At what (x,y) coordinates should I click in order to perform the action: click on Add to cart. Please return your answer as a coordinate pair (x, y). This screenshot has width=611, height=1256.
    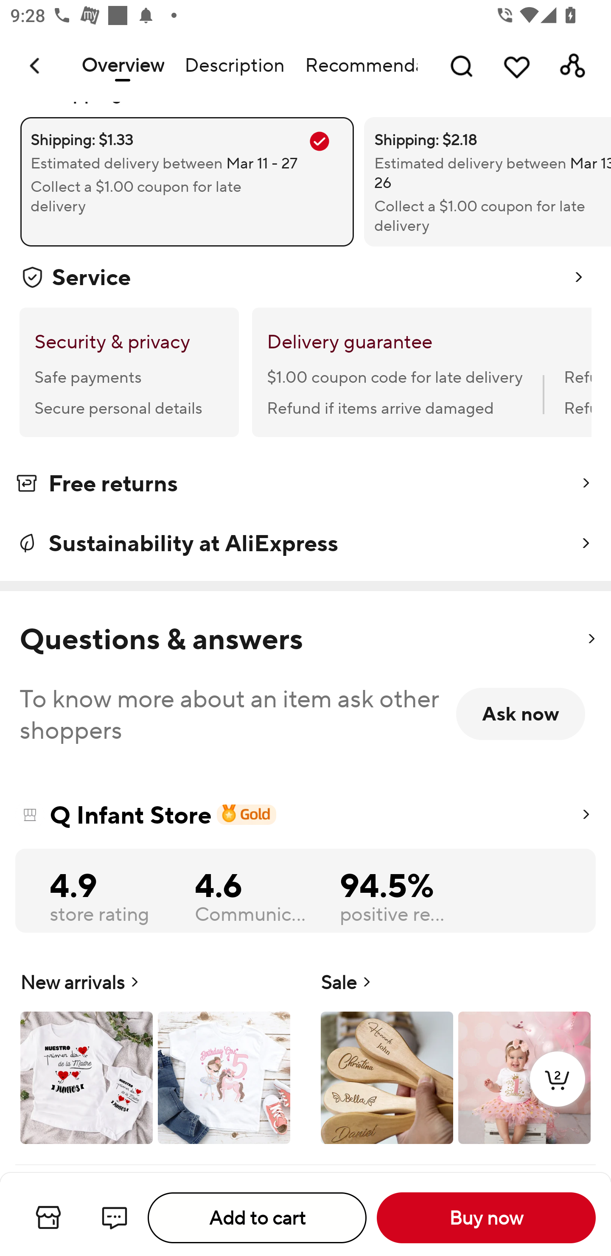
    Looking at the image, I should click on (257, 1218).